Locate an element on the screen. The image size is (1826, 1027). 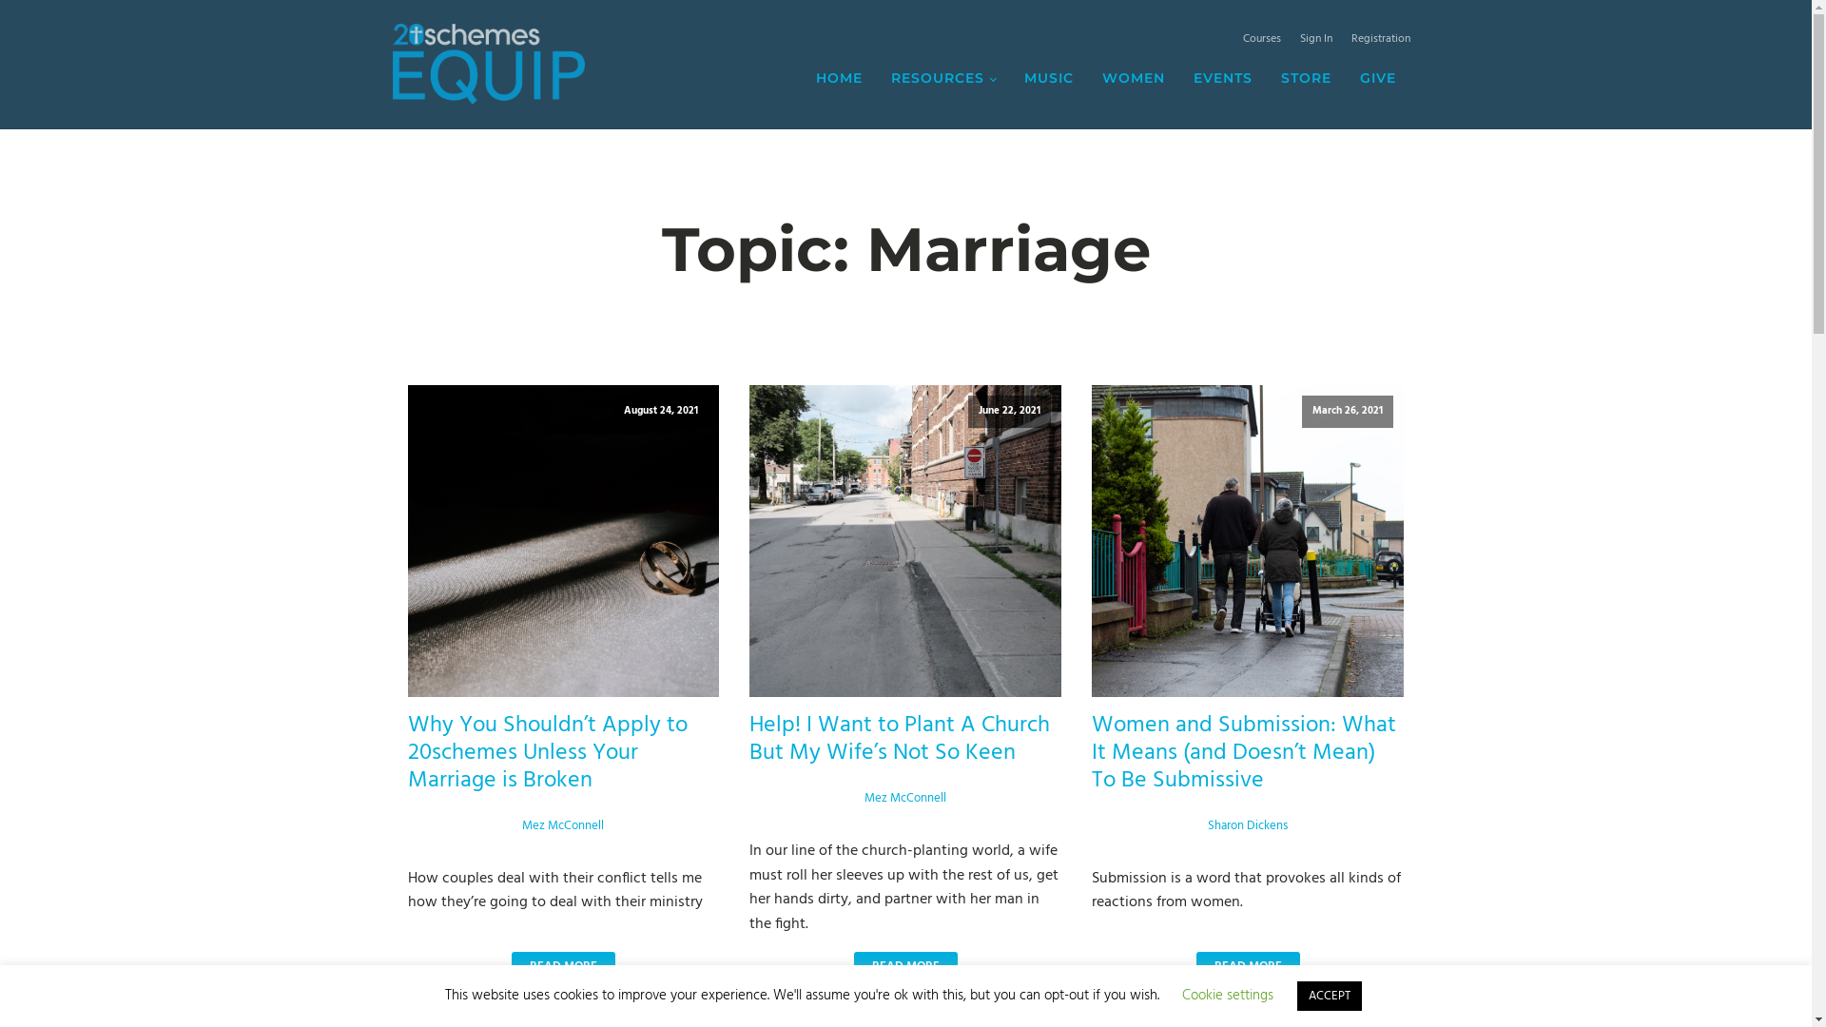
Mez McConnell is located at coordinates (905, 799).